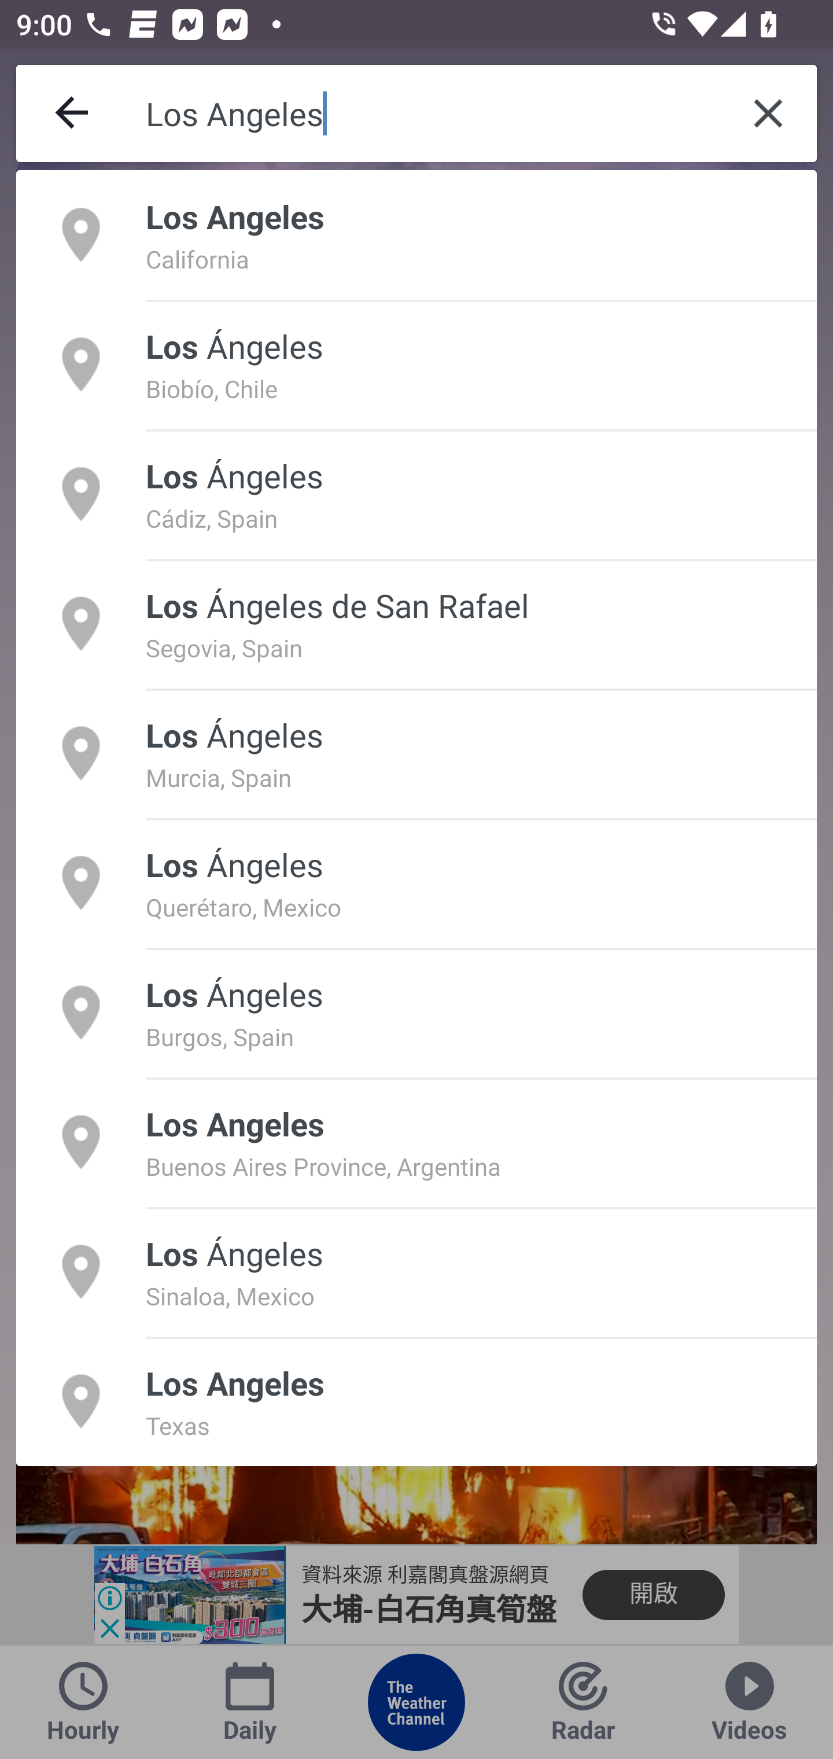 Image resolution: width=833 pixels, height=1759 pixels. I want to click on Los Ángeles de San Rafael Segovia, Spain, so click(417, 623).